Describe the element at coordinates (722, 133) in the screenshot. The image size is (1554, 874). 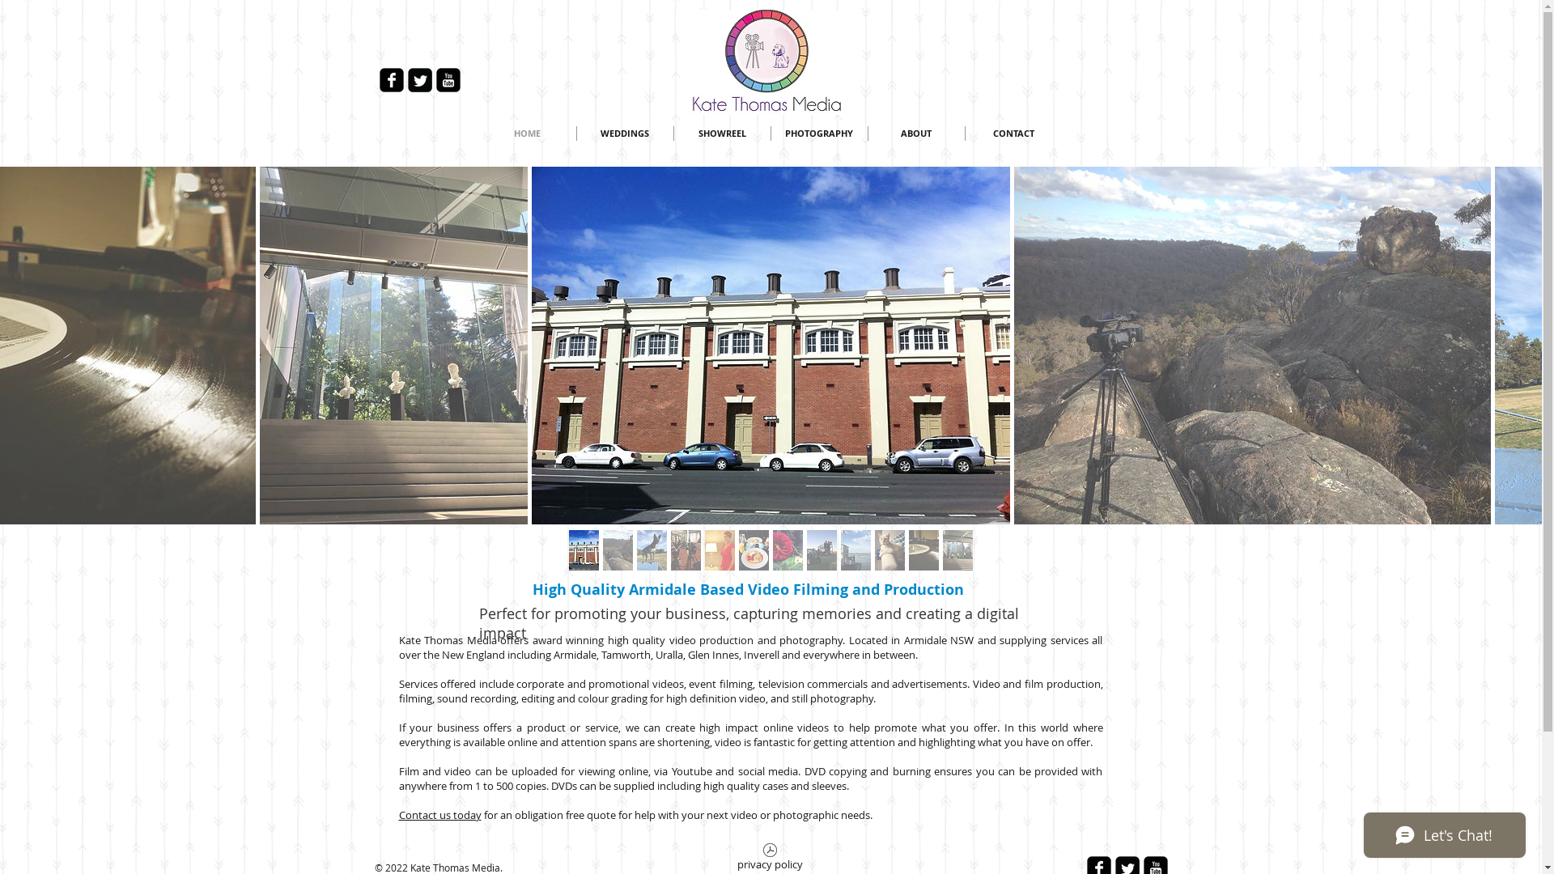
I see `SHOWREEL` at that location.